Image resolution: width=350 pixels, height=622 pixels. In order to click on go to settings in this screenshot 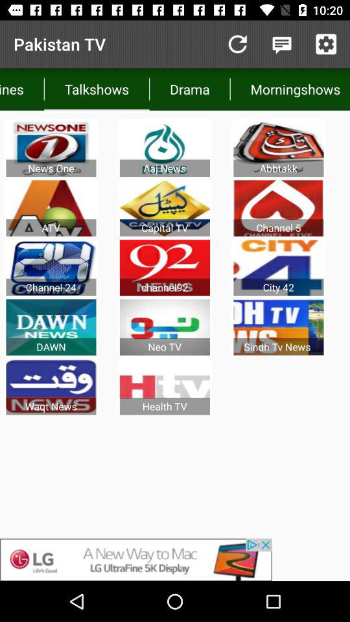, I will do `click(326, 44)`.